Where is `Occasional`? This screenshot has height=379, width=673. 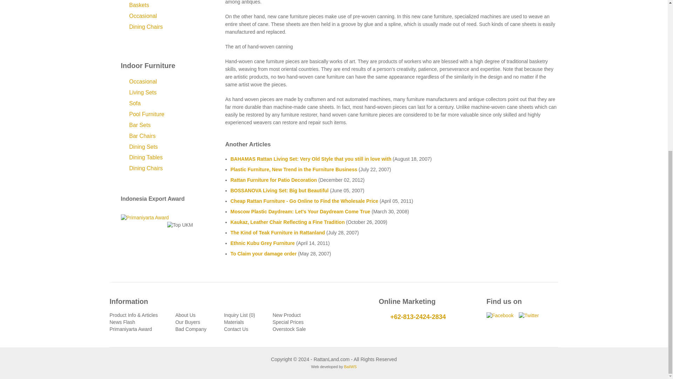
Occasional is located at coordinates (143, 82).